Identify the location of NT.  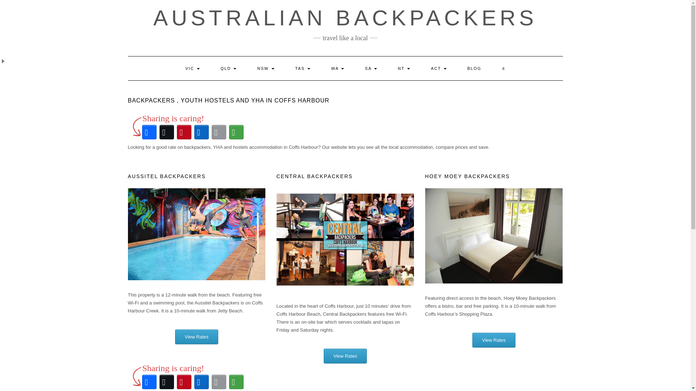
(404, 68).